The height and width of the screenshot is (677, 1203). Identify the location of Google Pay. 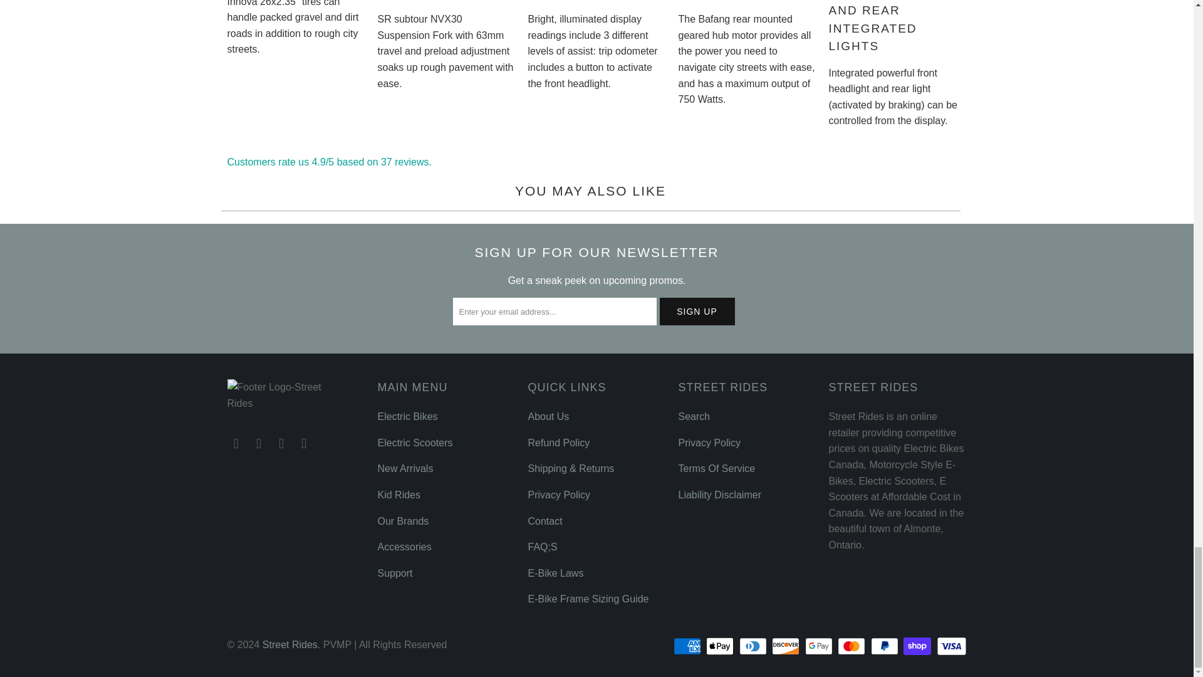
(820, 646).